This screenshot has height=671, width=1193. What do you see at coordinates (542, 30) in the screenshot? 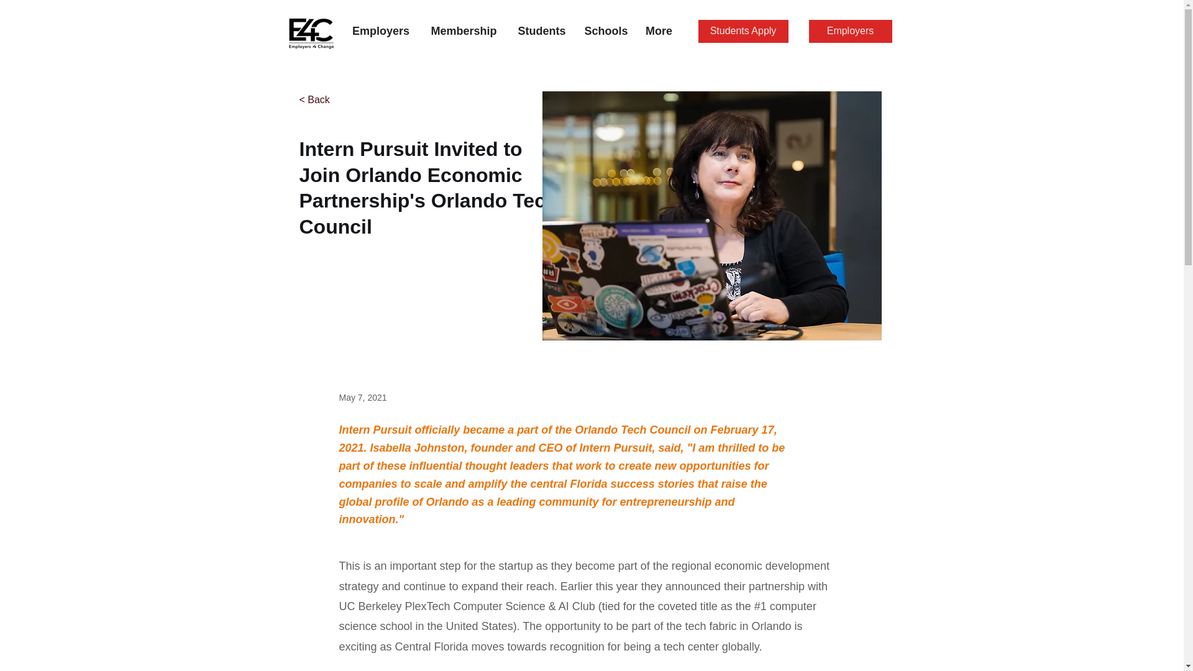
I see `Students` at bounding box center [542, 30].